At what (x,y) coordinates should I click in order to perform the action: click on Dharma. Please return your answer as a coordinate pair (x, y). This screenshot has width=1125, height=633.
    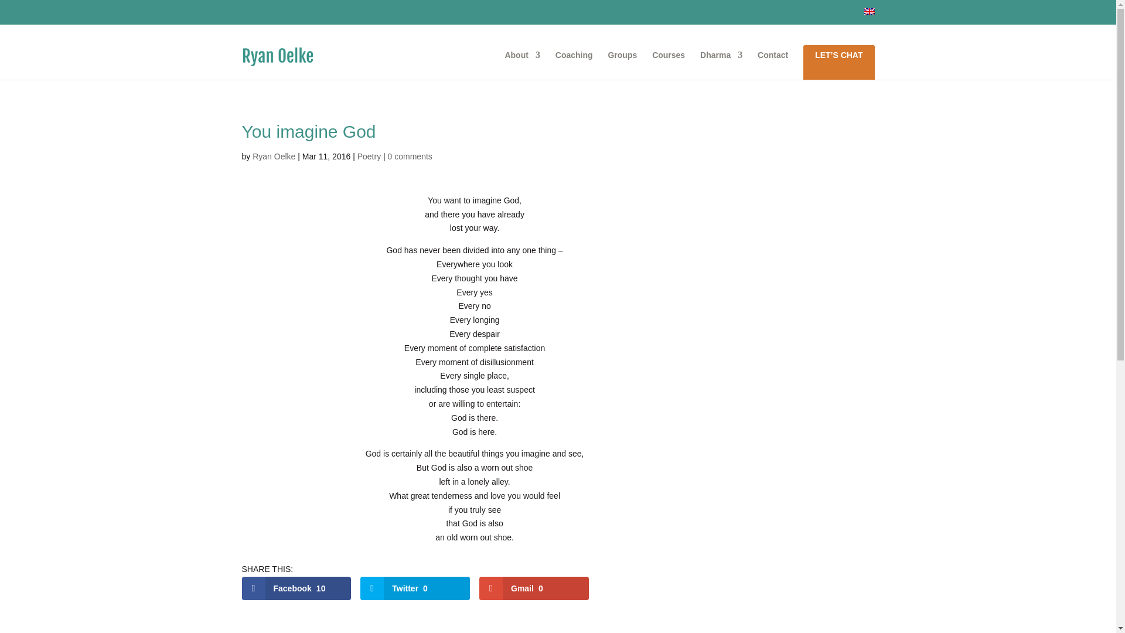
    Looking at the image, I should click on (721, 66).